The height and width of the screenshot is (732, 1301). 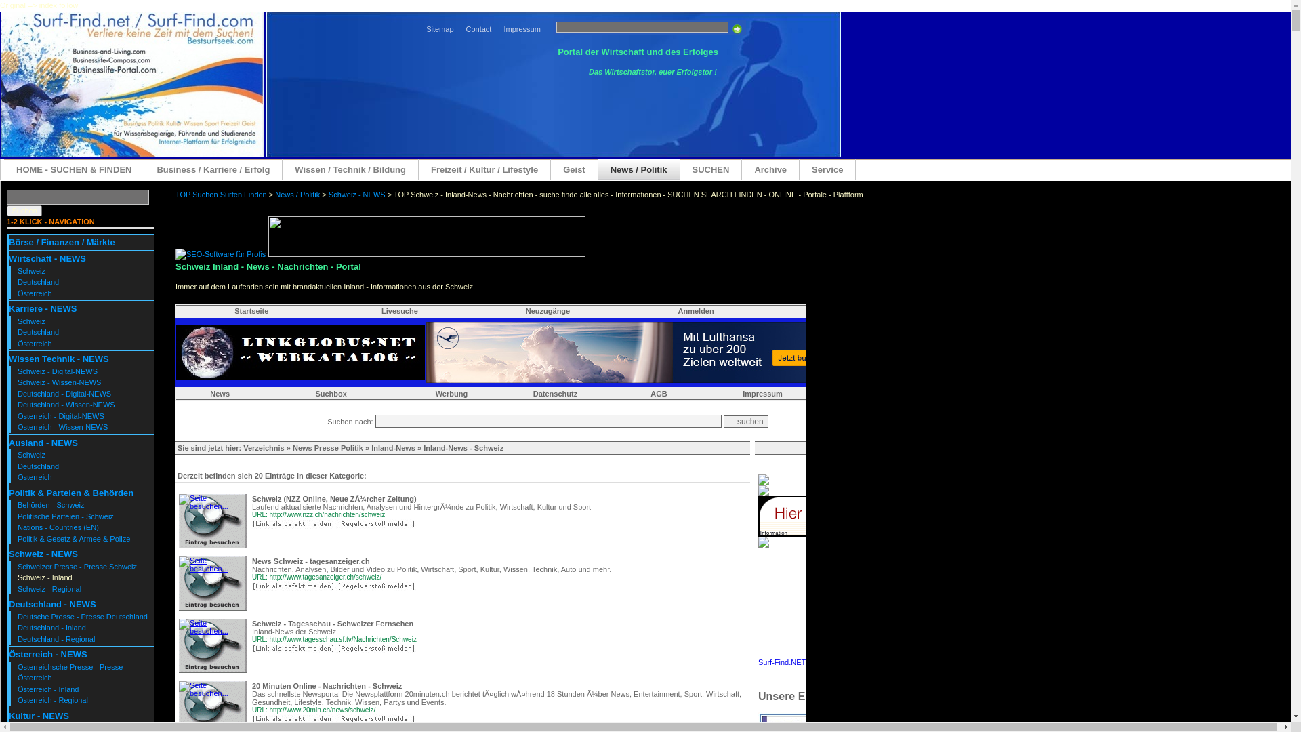 What do you see at coordinates (66, 405) in the screenshot?
I see `Deutschland - Wissen-NEWS` at bounding box center [66, 405].